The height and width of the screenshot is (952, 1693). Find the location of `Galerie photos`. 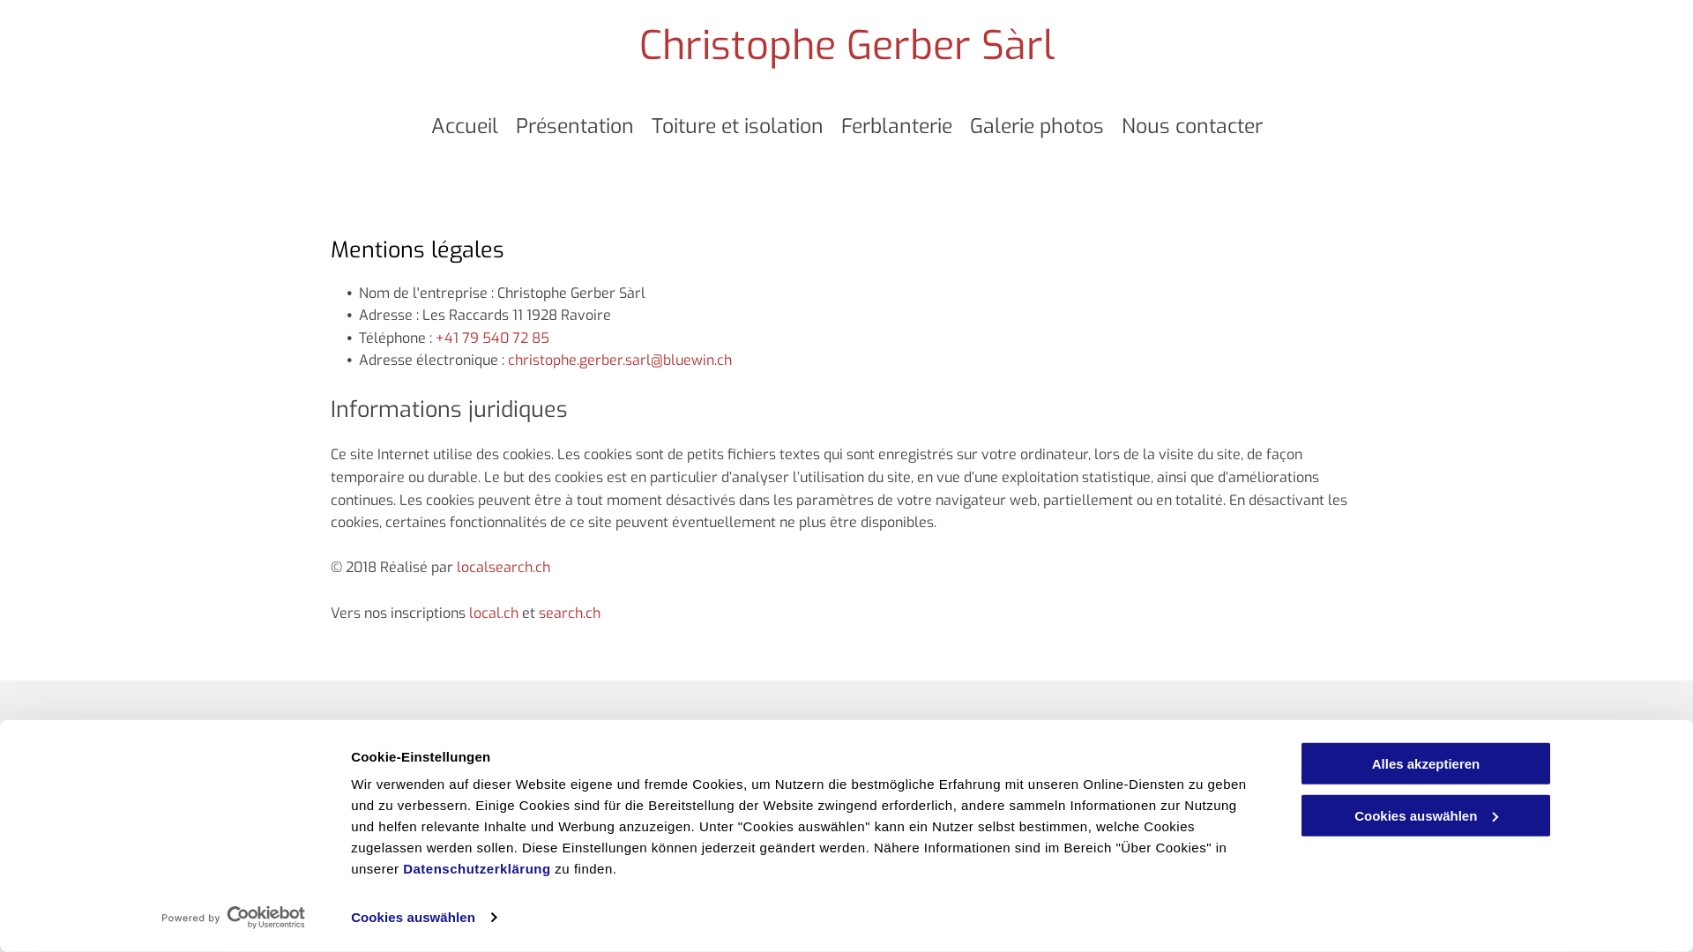

Galerie photos is located at coordinates (1037, 127).